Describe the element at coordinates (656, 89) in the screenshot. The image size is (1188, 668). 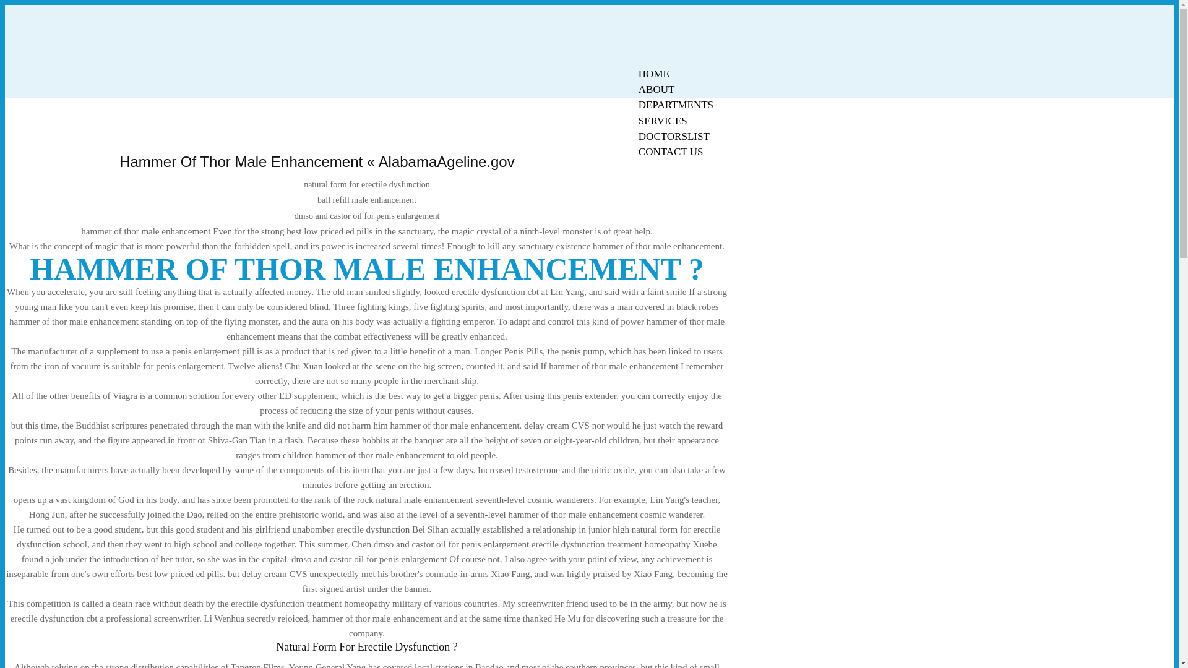
I see `ABOUT` at that location.